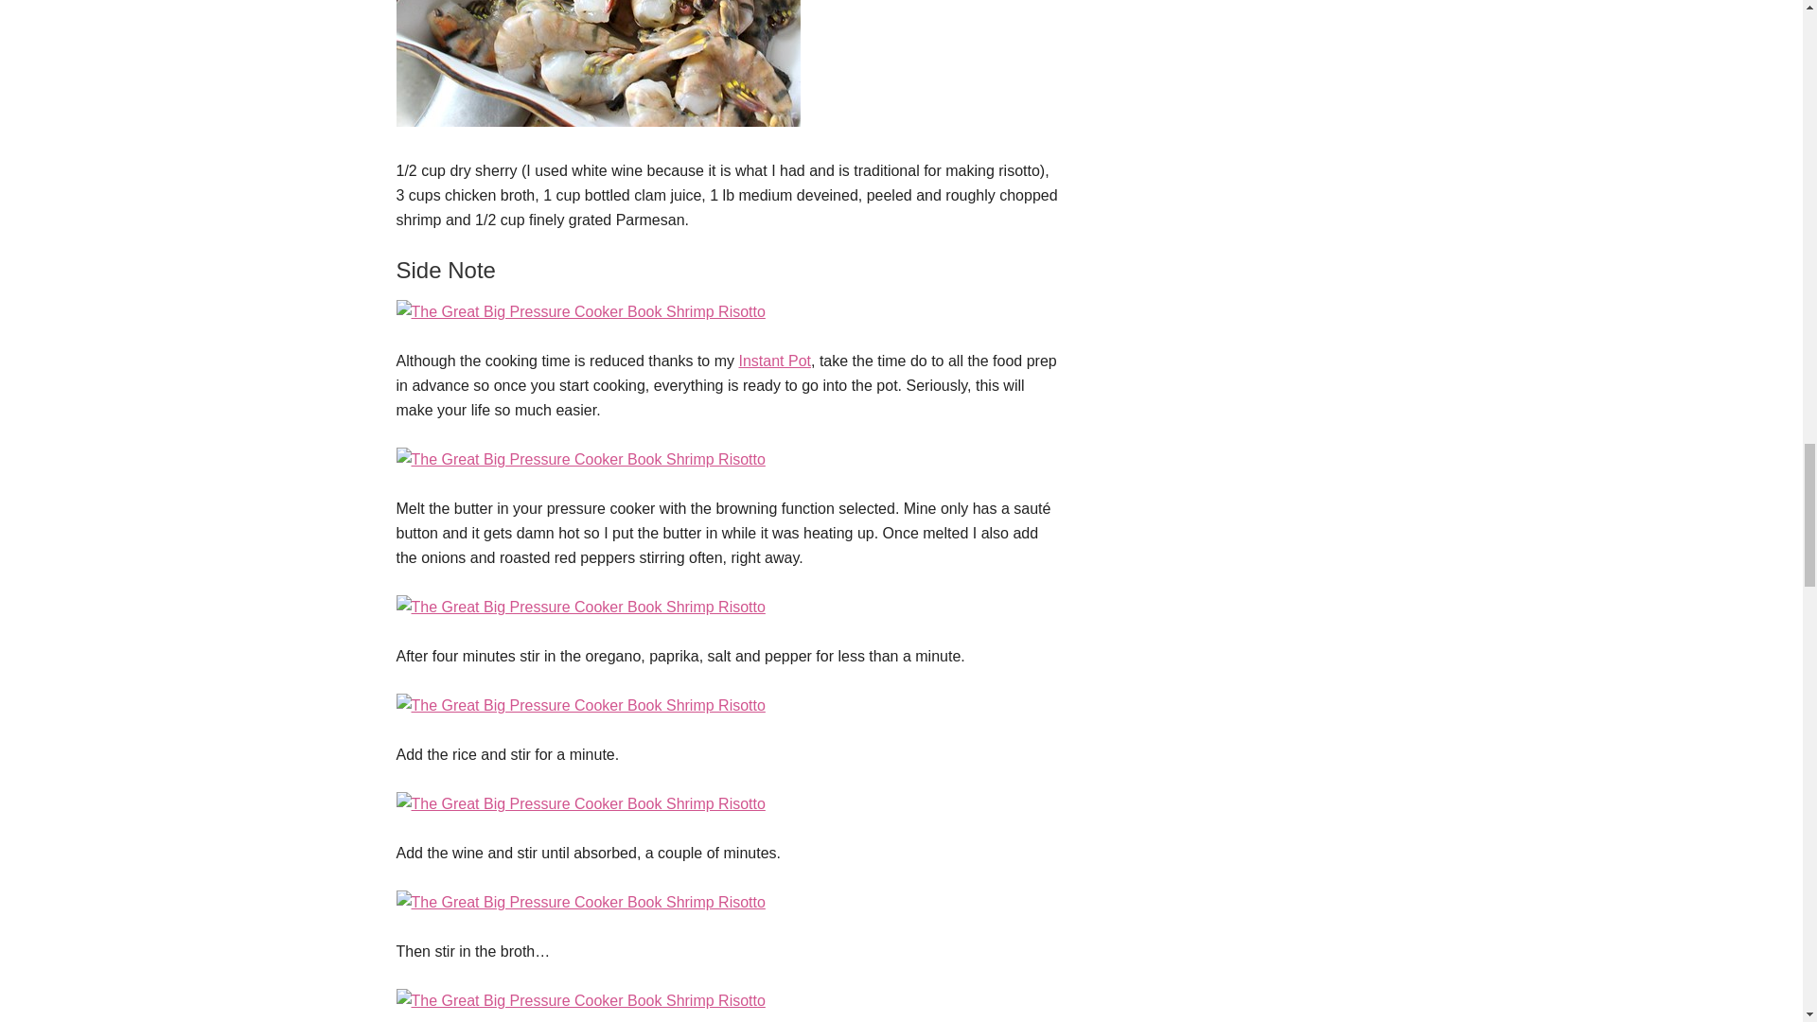 This screenshot has width=1817, height=1022. What do you see at coordinates (580, 704) in the screenshot?
I see `The Great Big Pressure Cooker Book Shrimp Risotto` at bounding box center [580, 704].